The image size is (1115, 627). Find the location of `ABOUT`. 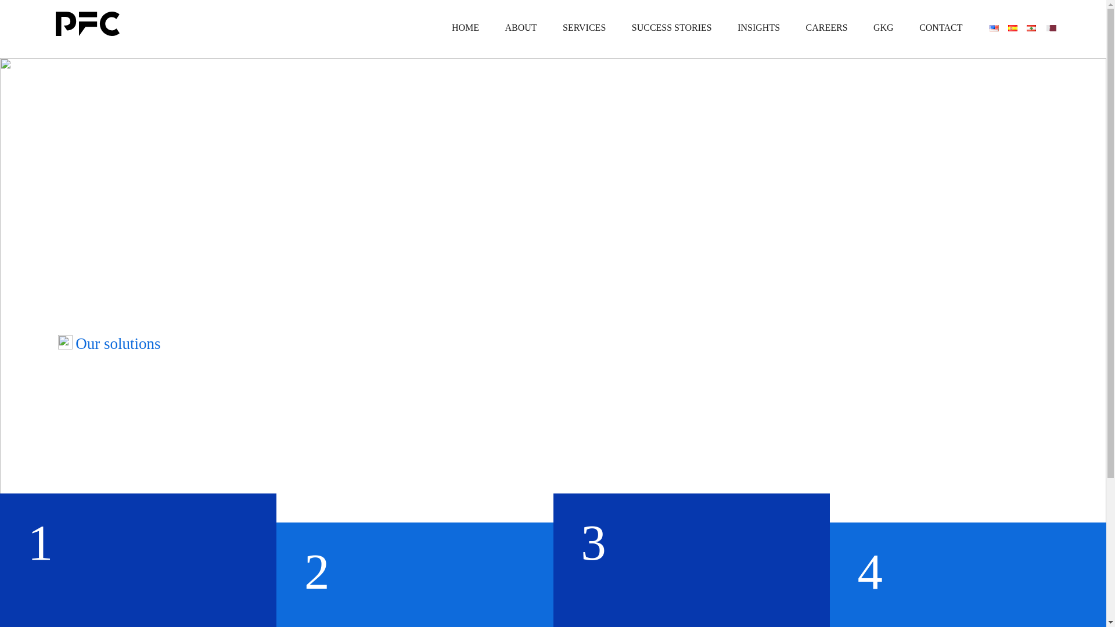

ABOUT is located at coordinates (520, 28).